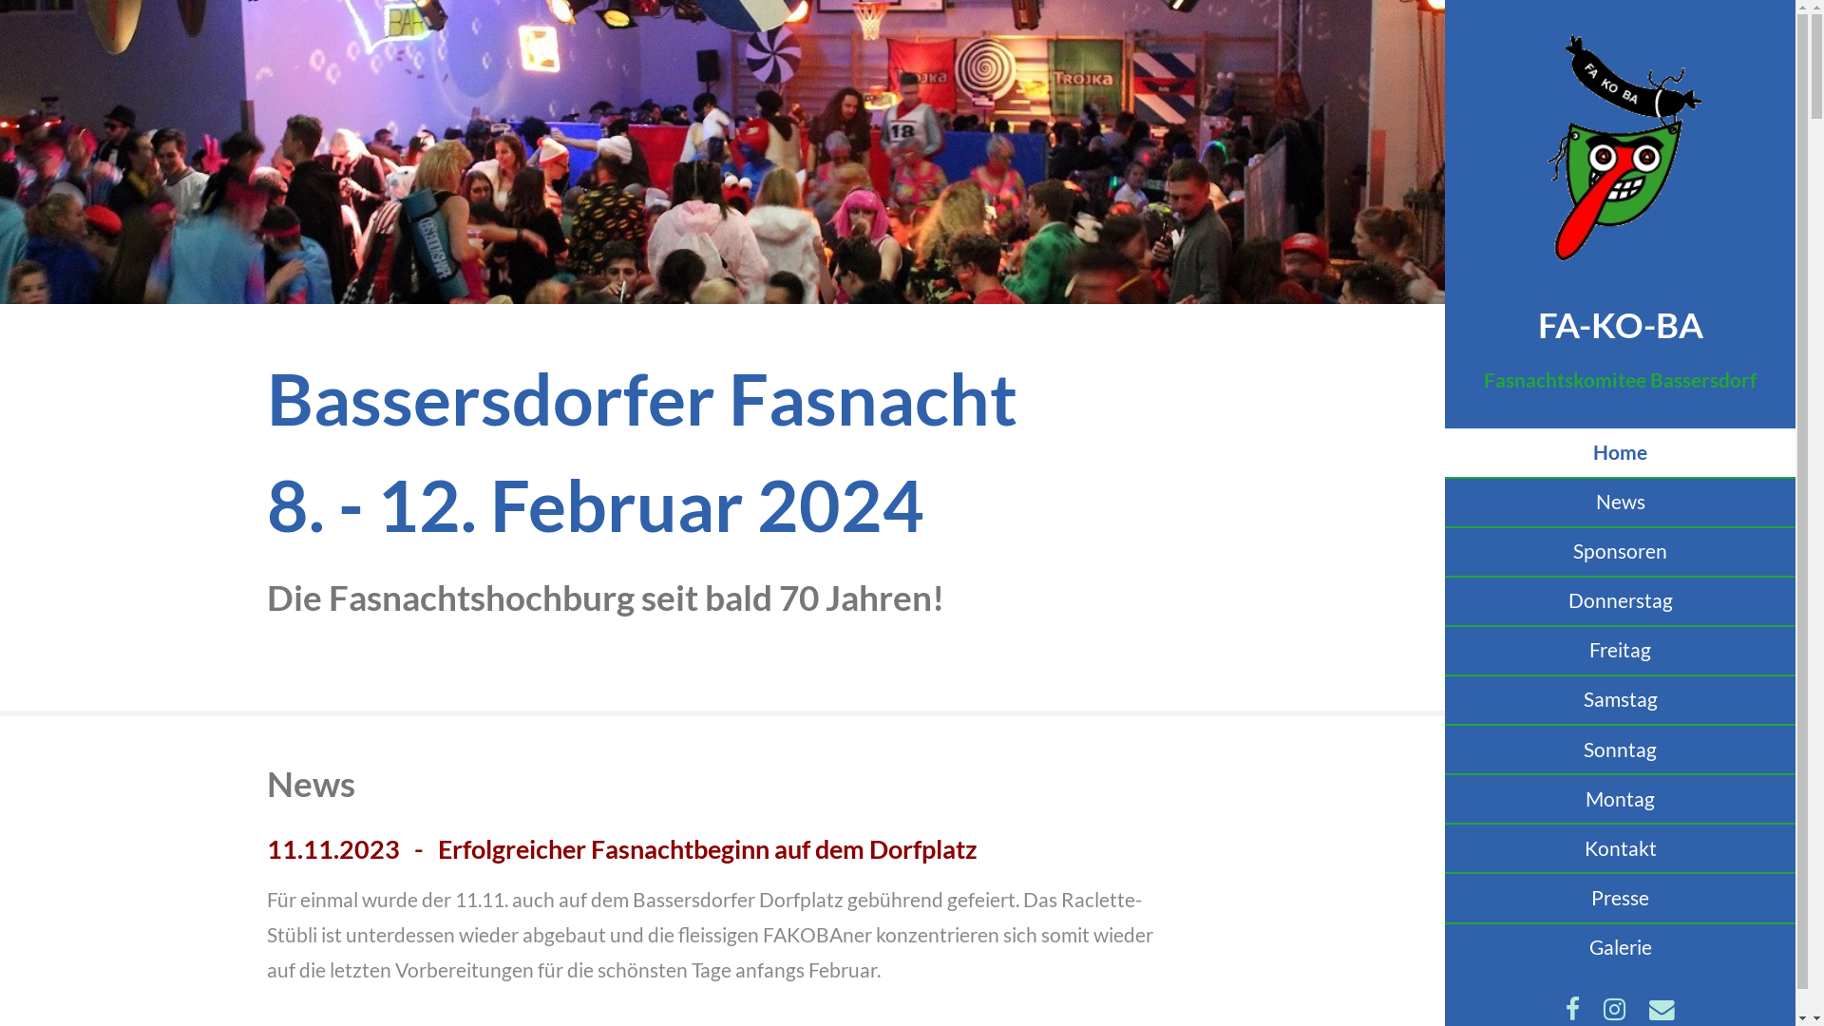  I want to click on Sponsoren, so click(1621, 552).